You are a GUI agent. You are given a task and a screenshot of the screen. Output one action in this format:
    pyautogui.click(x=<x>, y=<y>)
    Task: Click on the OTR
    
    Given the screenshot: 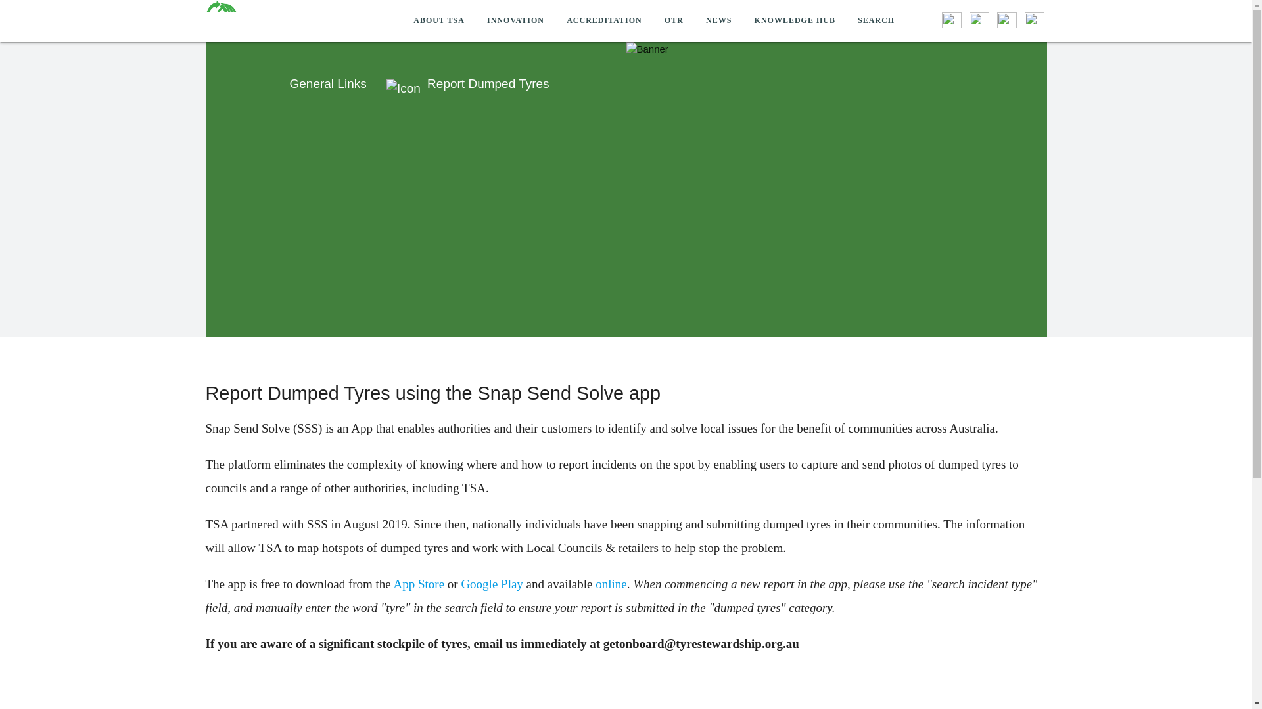 What is the action you would take?
    pyautogui.click(x=674, y=20)
    